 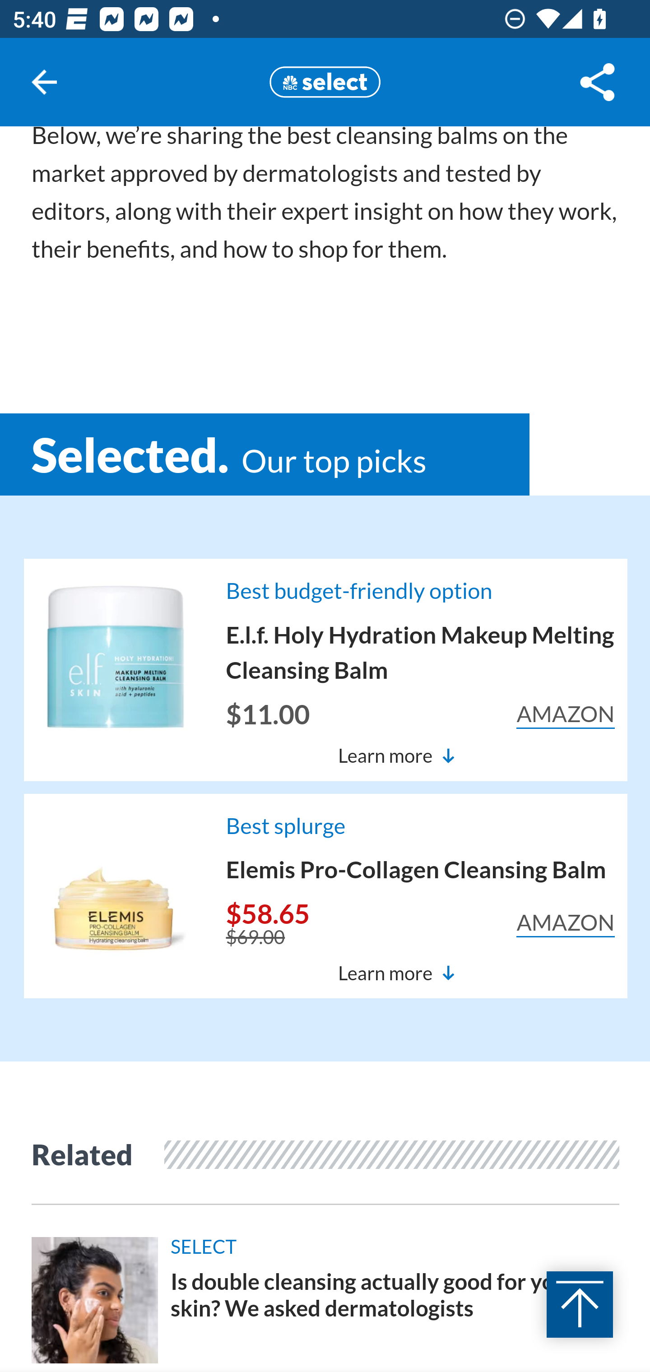 I want to click on best-double-cleansing-products-rcna94713, so click(x=95, y=1301).